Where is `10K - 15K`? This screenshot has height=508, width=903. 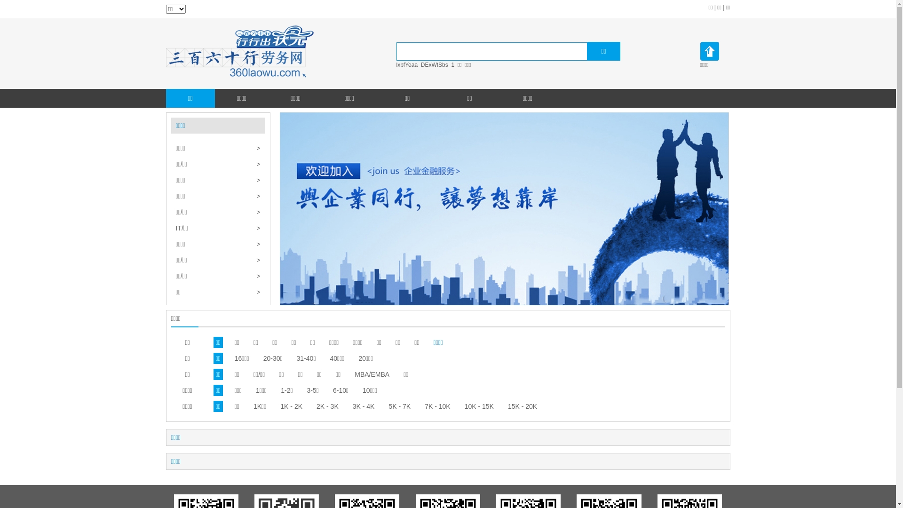 10K - 15K is located at coordinates (479, 406).